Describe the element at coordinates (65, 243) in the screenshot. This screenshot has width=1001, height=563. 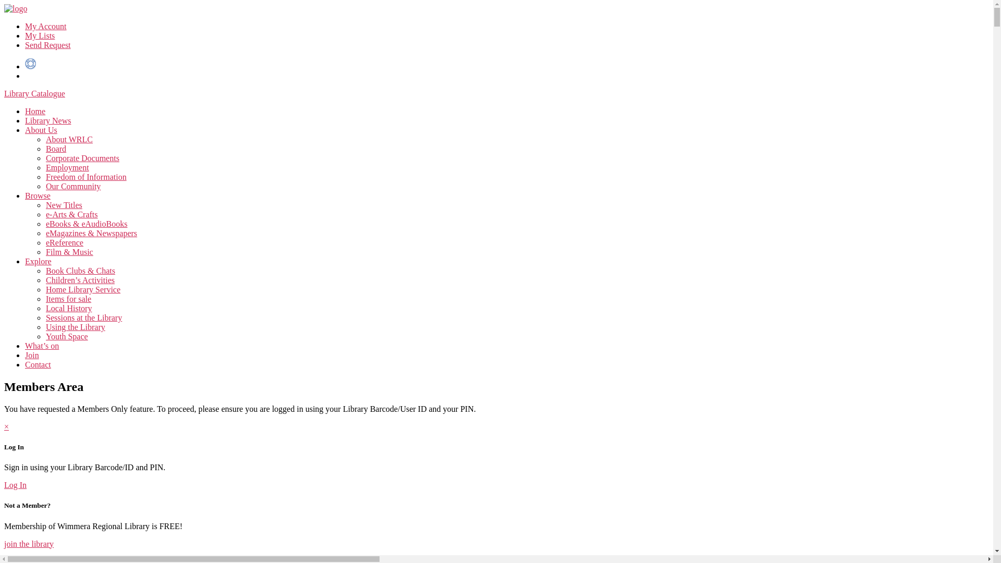
I see `eReference` at that location.